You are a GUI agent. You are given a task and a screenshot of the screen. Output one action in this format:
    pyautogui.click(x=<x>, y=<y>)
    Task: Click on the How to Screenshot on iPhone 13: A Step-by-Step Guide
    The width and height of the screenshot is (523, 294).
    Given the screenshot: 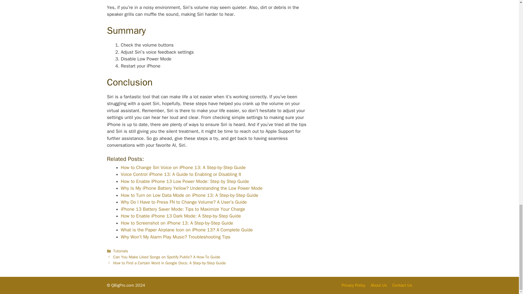 What is the action you would take?
    pyautogui.click(x=177, y=223)
    